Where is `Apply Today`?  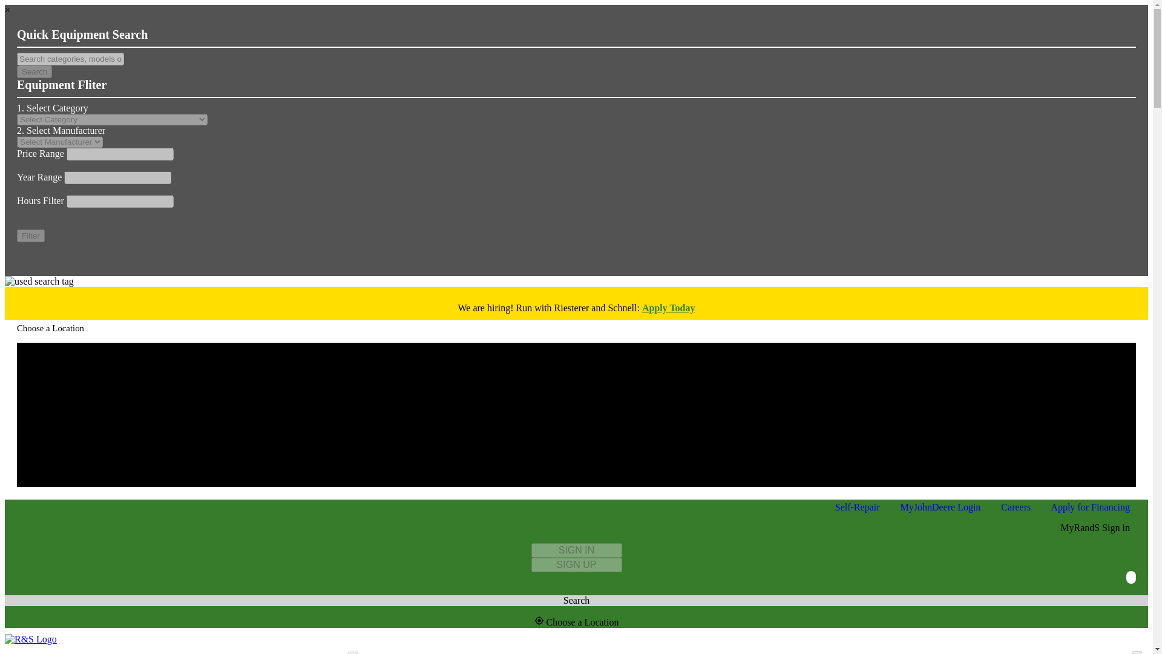 Apply Today is located at coordinates (668, 308).